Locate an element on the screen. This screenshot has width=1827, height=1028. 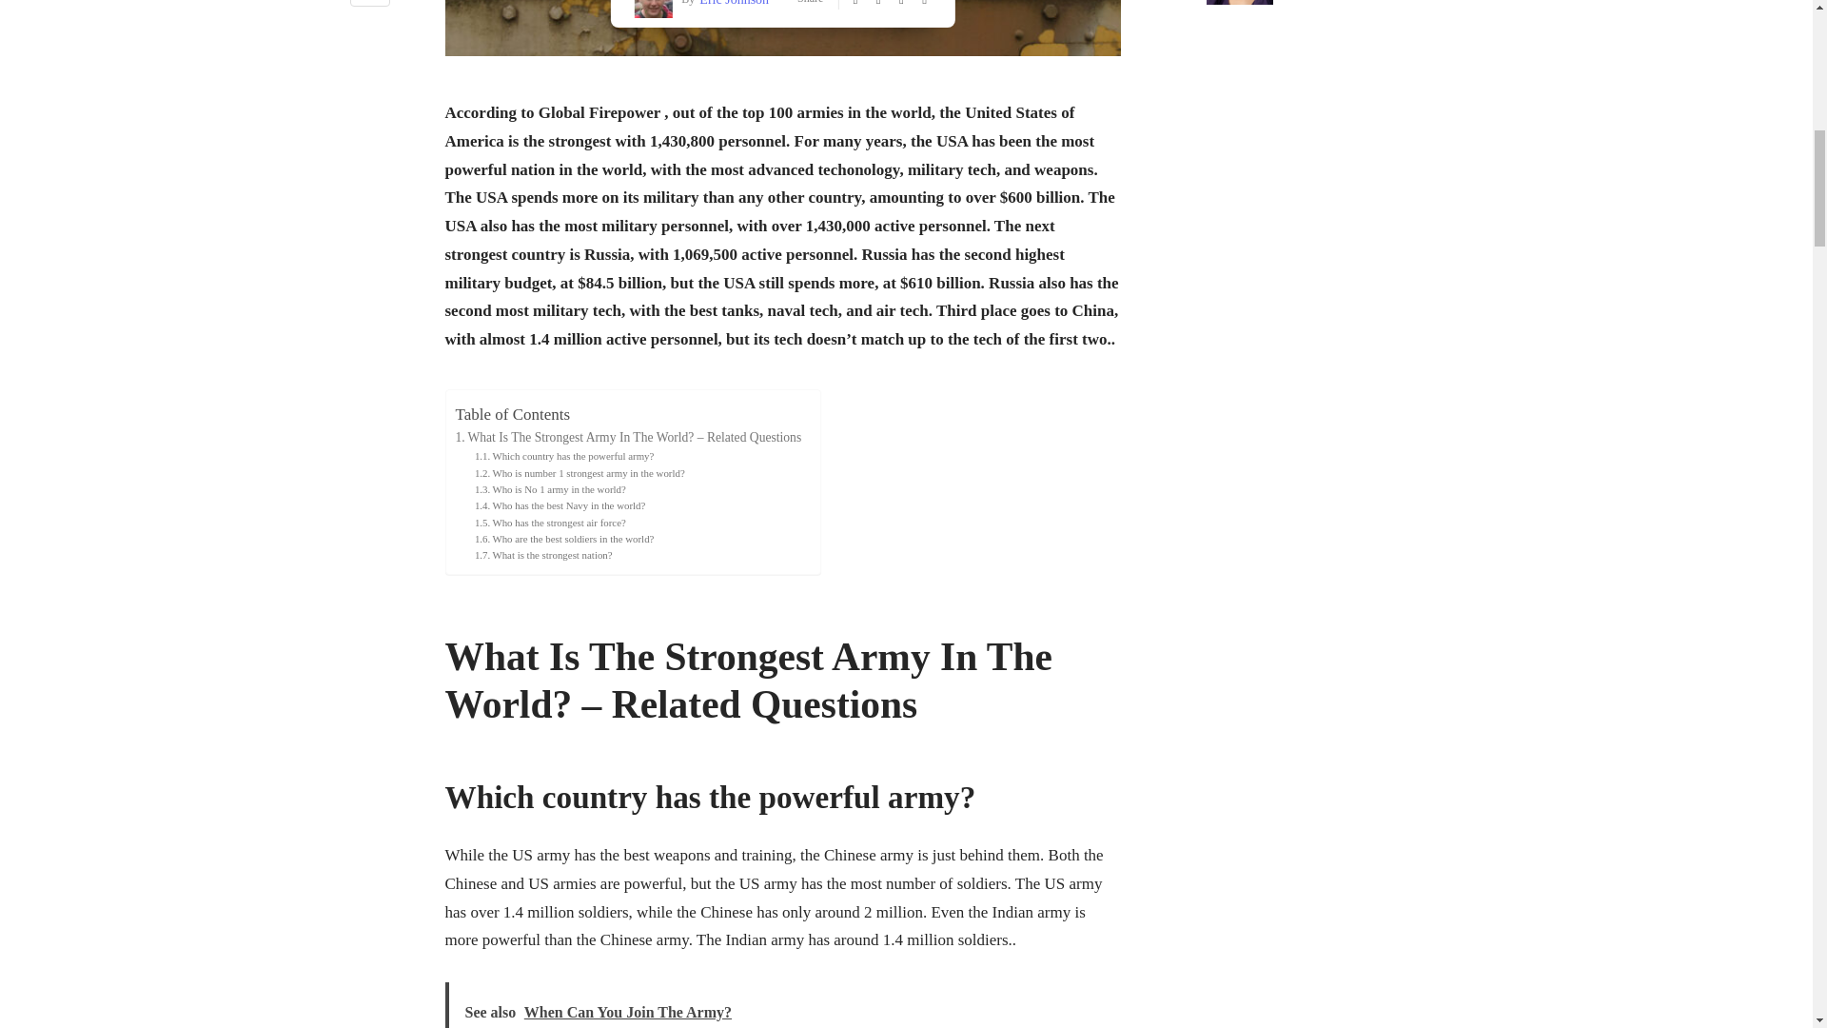
Who is No 1 army in the world? is located at coordinates (550, 489).